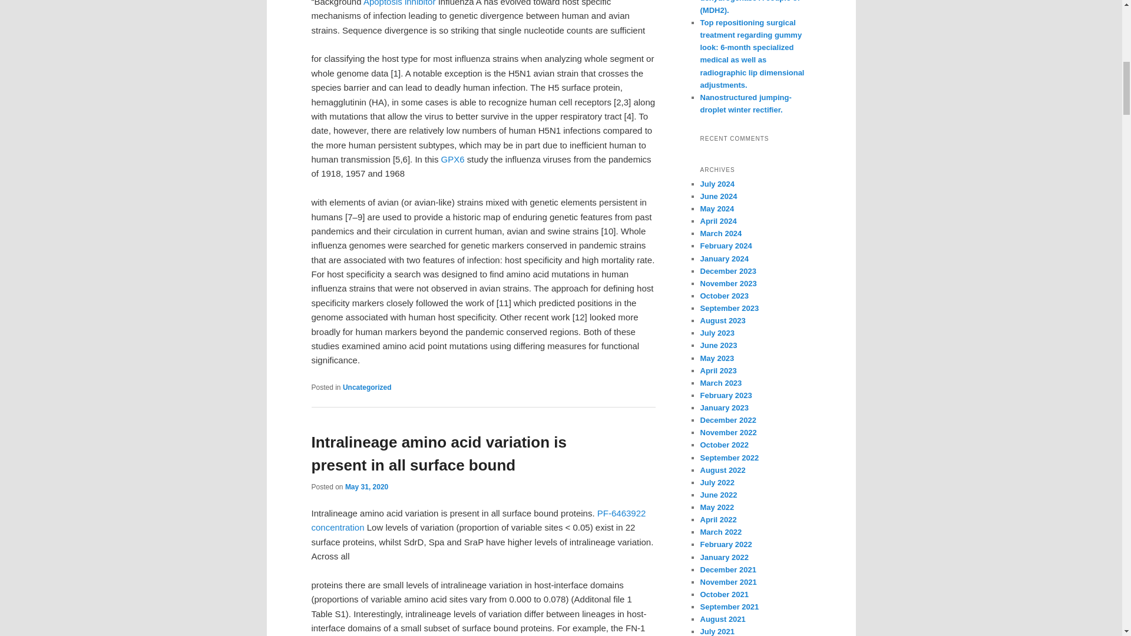 This screenshot has width=1131, height=636. I want to click on GPX6, so click(452, 159).